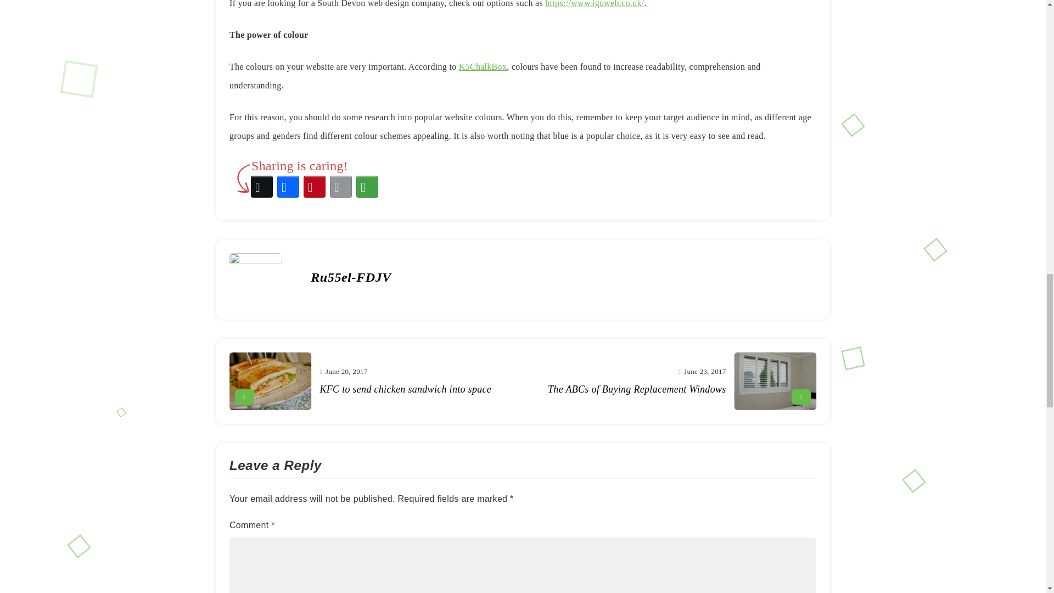 This screenshot has width=1054, height=593. Describe the element at coordinates (315, 187) in the screenshot. I see `Pinterest` at that location.